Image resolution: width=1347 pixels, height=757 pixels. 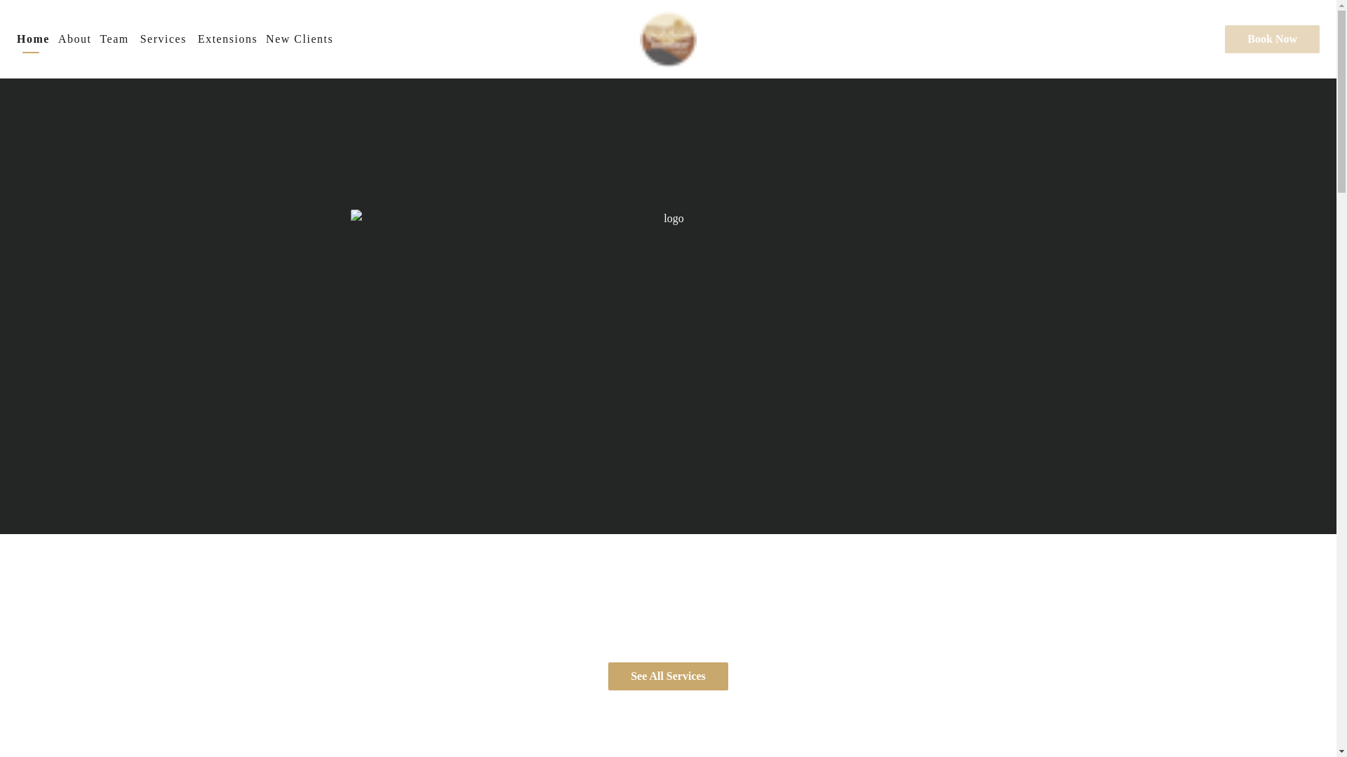 I want to click on Book Now, so click(x=1270, y=39).